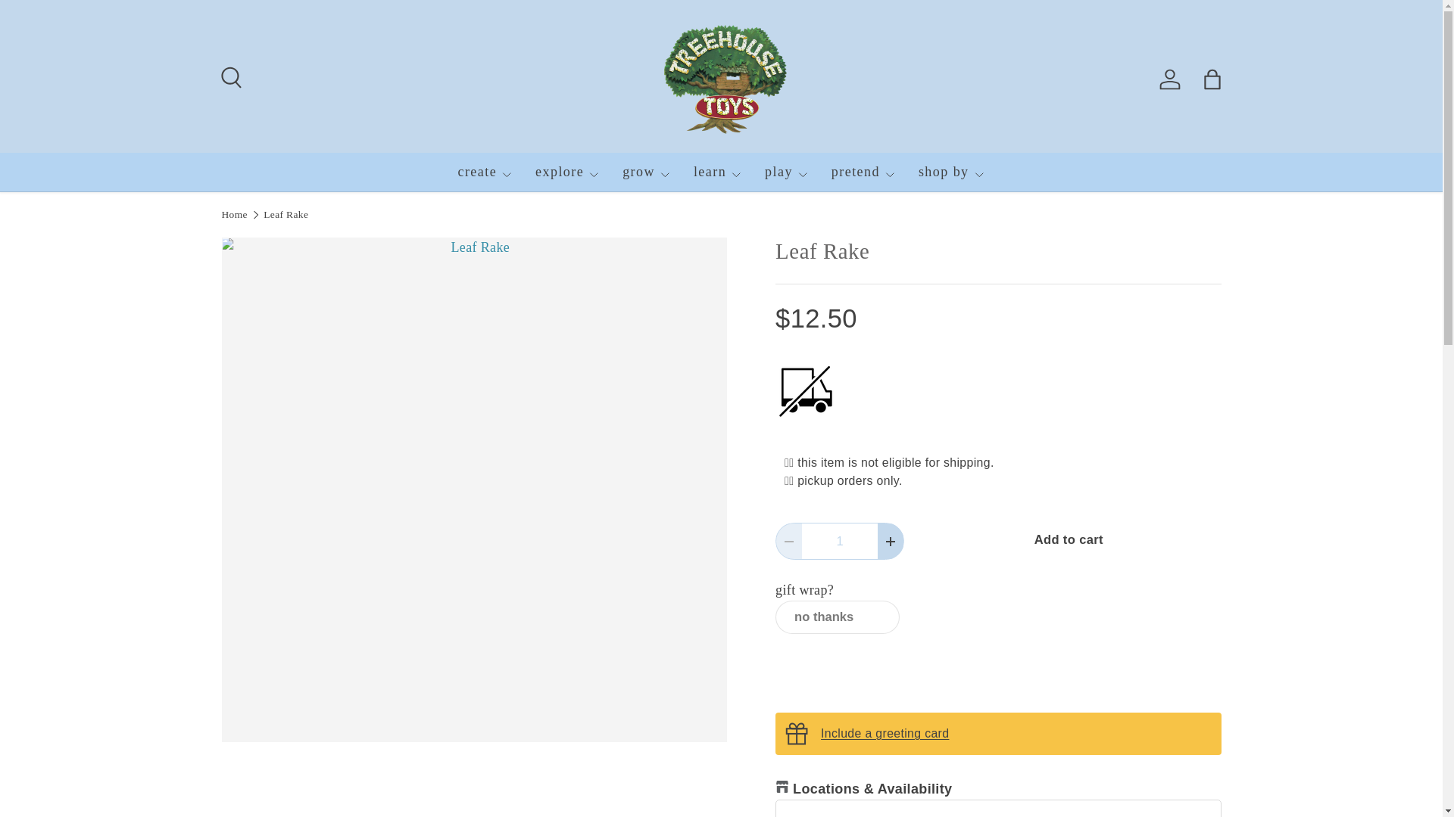  What do you see at coordinates (840, 541) in the screenshot?
I see `1` at bounding box center [840, 541].